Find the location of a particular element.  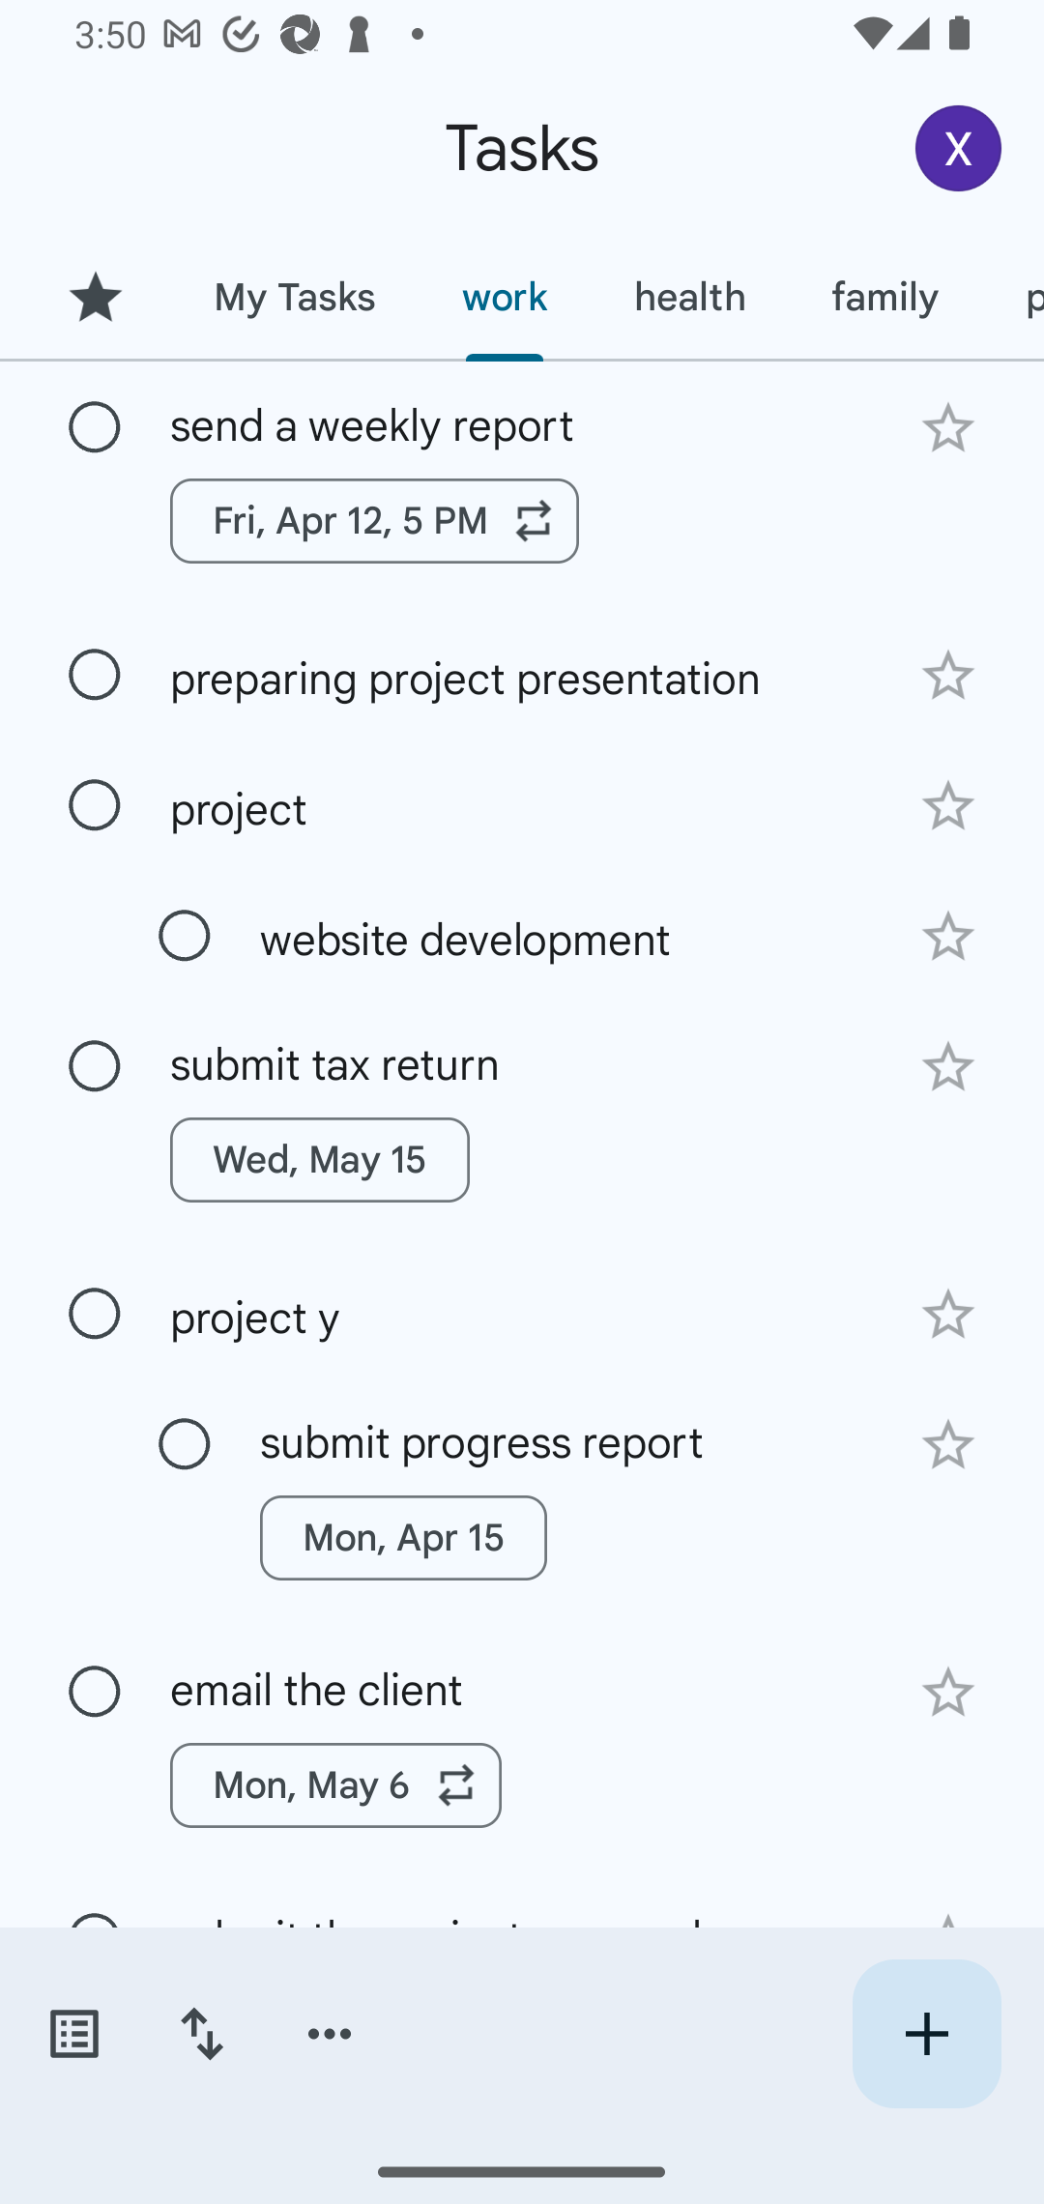

Add star is located at coordinates (947, 1445).